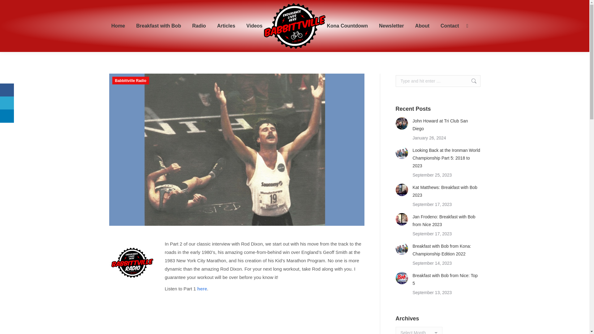 The image size is (594, 334). Describe the element at coordinates (158, 26) in the screenshot. I see `Breakfast with Bob` at that location.